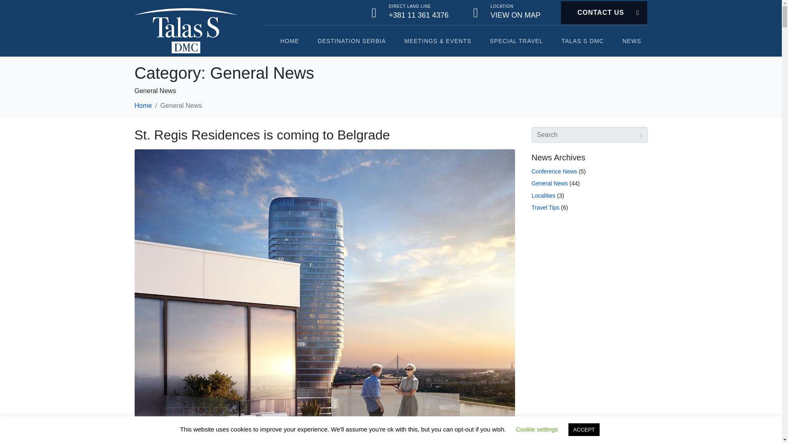 This screenshot has width=788, height=443. Describe the element at coordinates (351, 41) in the screenshot. I see `Serbia, Europe` at that location.